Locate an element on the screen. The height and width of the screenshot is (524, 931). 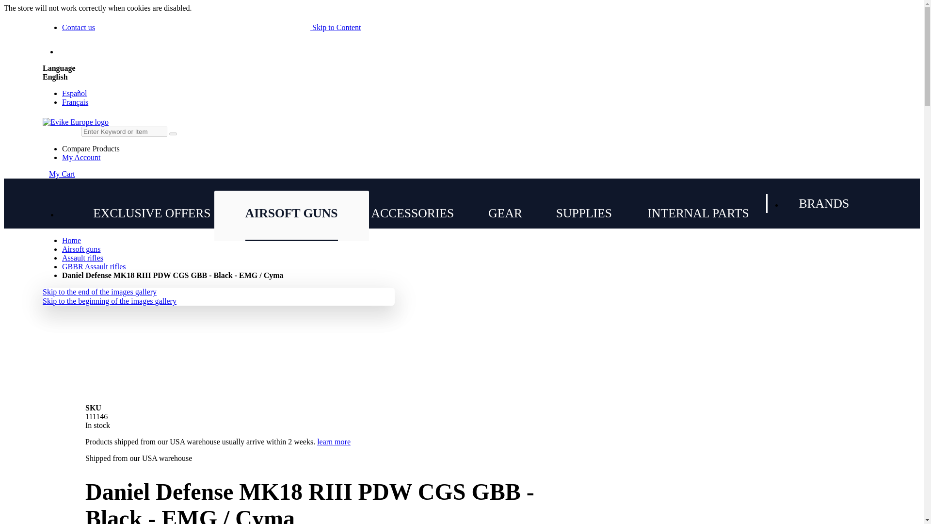
Skip to Content is located at coordinates (336, 27).